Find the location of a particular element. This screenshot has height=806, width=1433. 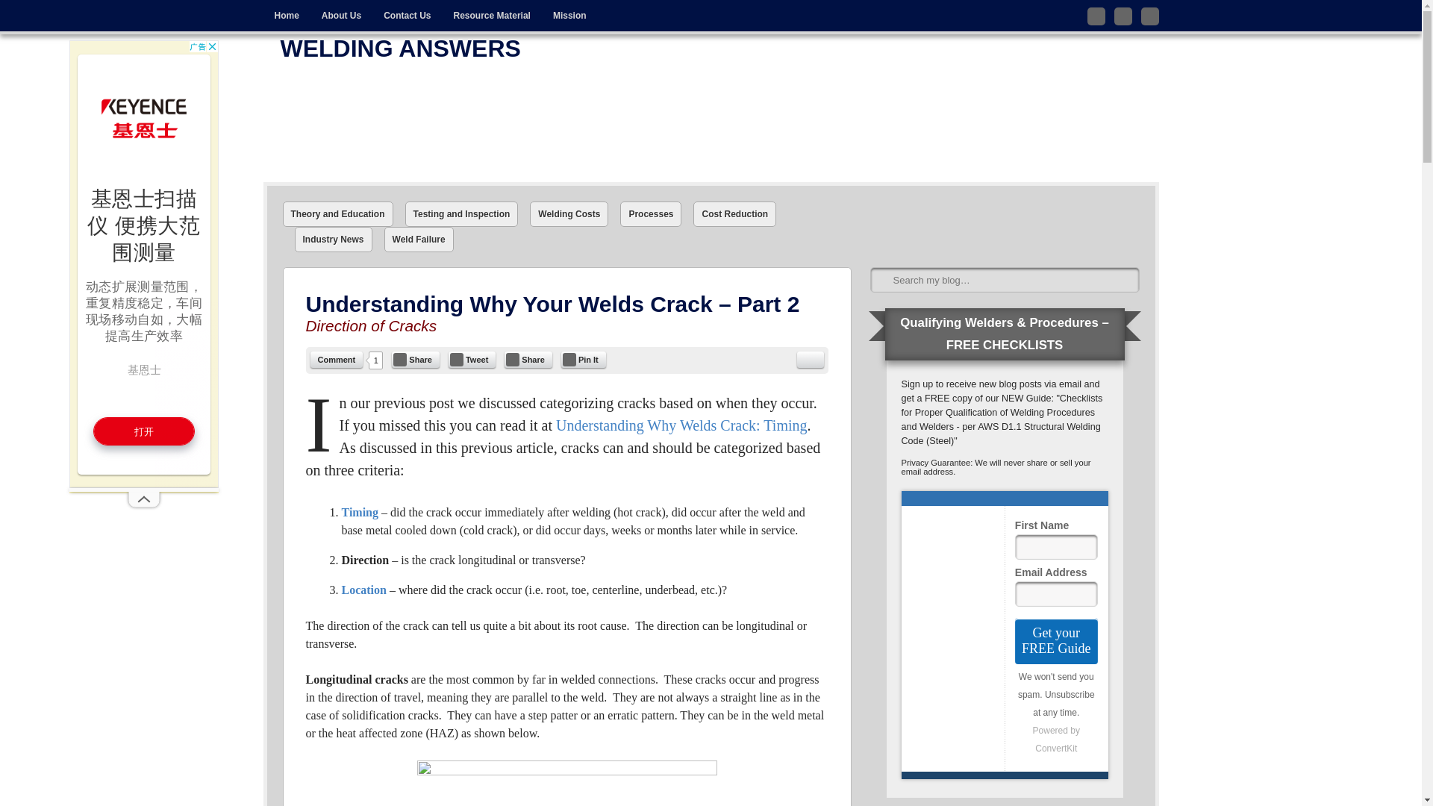

Home is located at coordinates (285, 16).